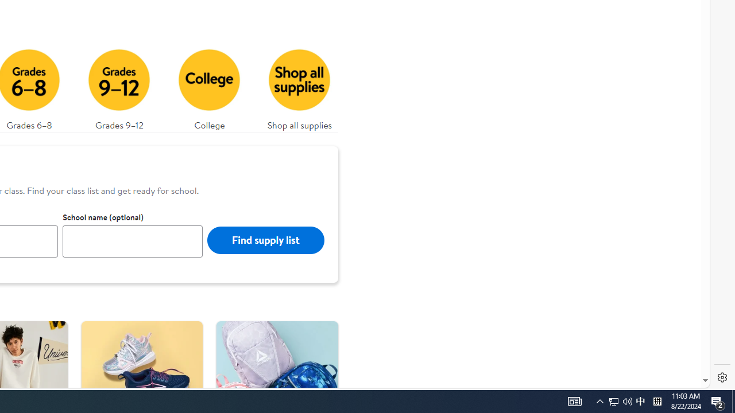 Image resolution: width=735 pixels, height=413 pixels. Describe the element at coordinates (300, 86) in the screenshot. I see `Shop all supplies` at that location.